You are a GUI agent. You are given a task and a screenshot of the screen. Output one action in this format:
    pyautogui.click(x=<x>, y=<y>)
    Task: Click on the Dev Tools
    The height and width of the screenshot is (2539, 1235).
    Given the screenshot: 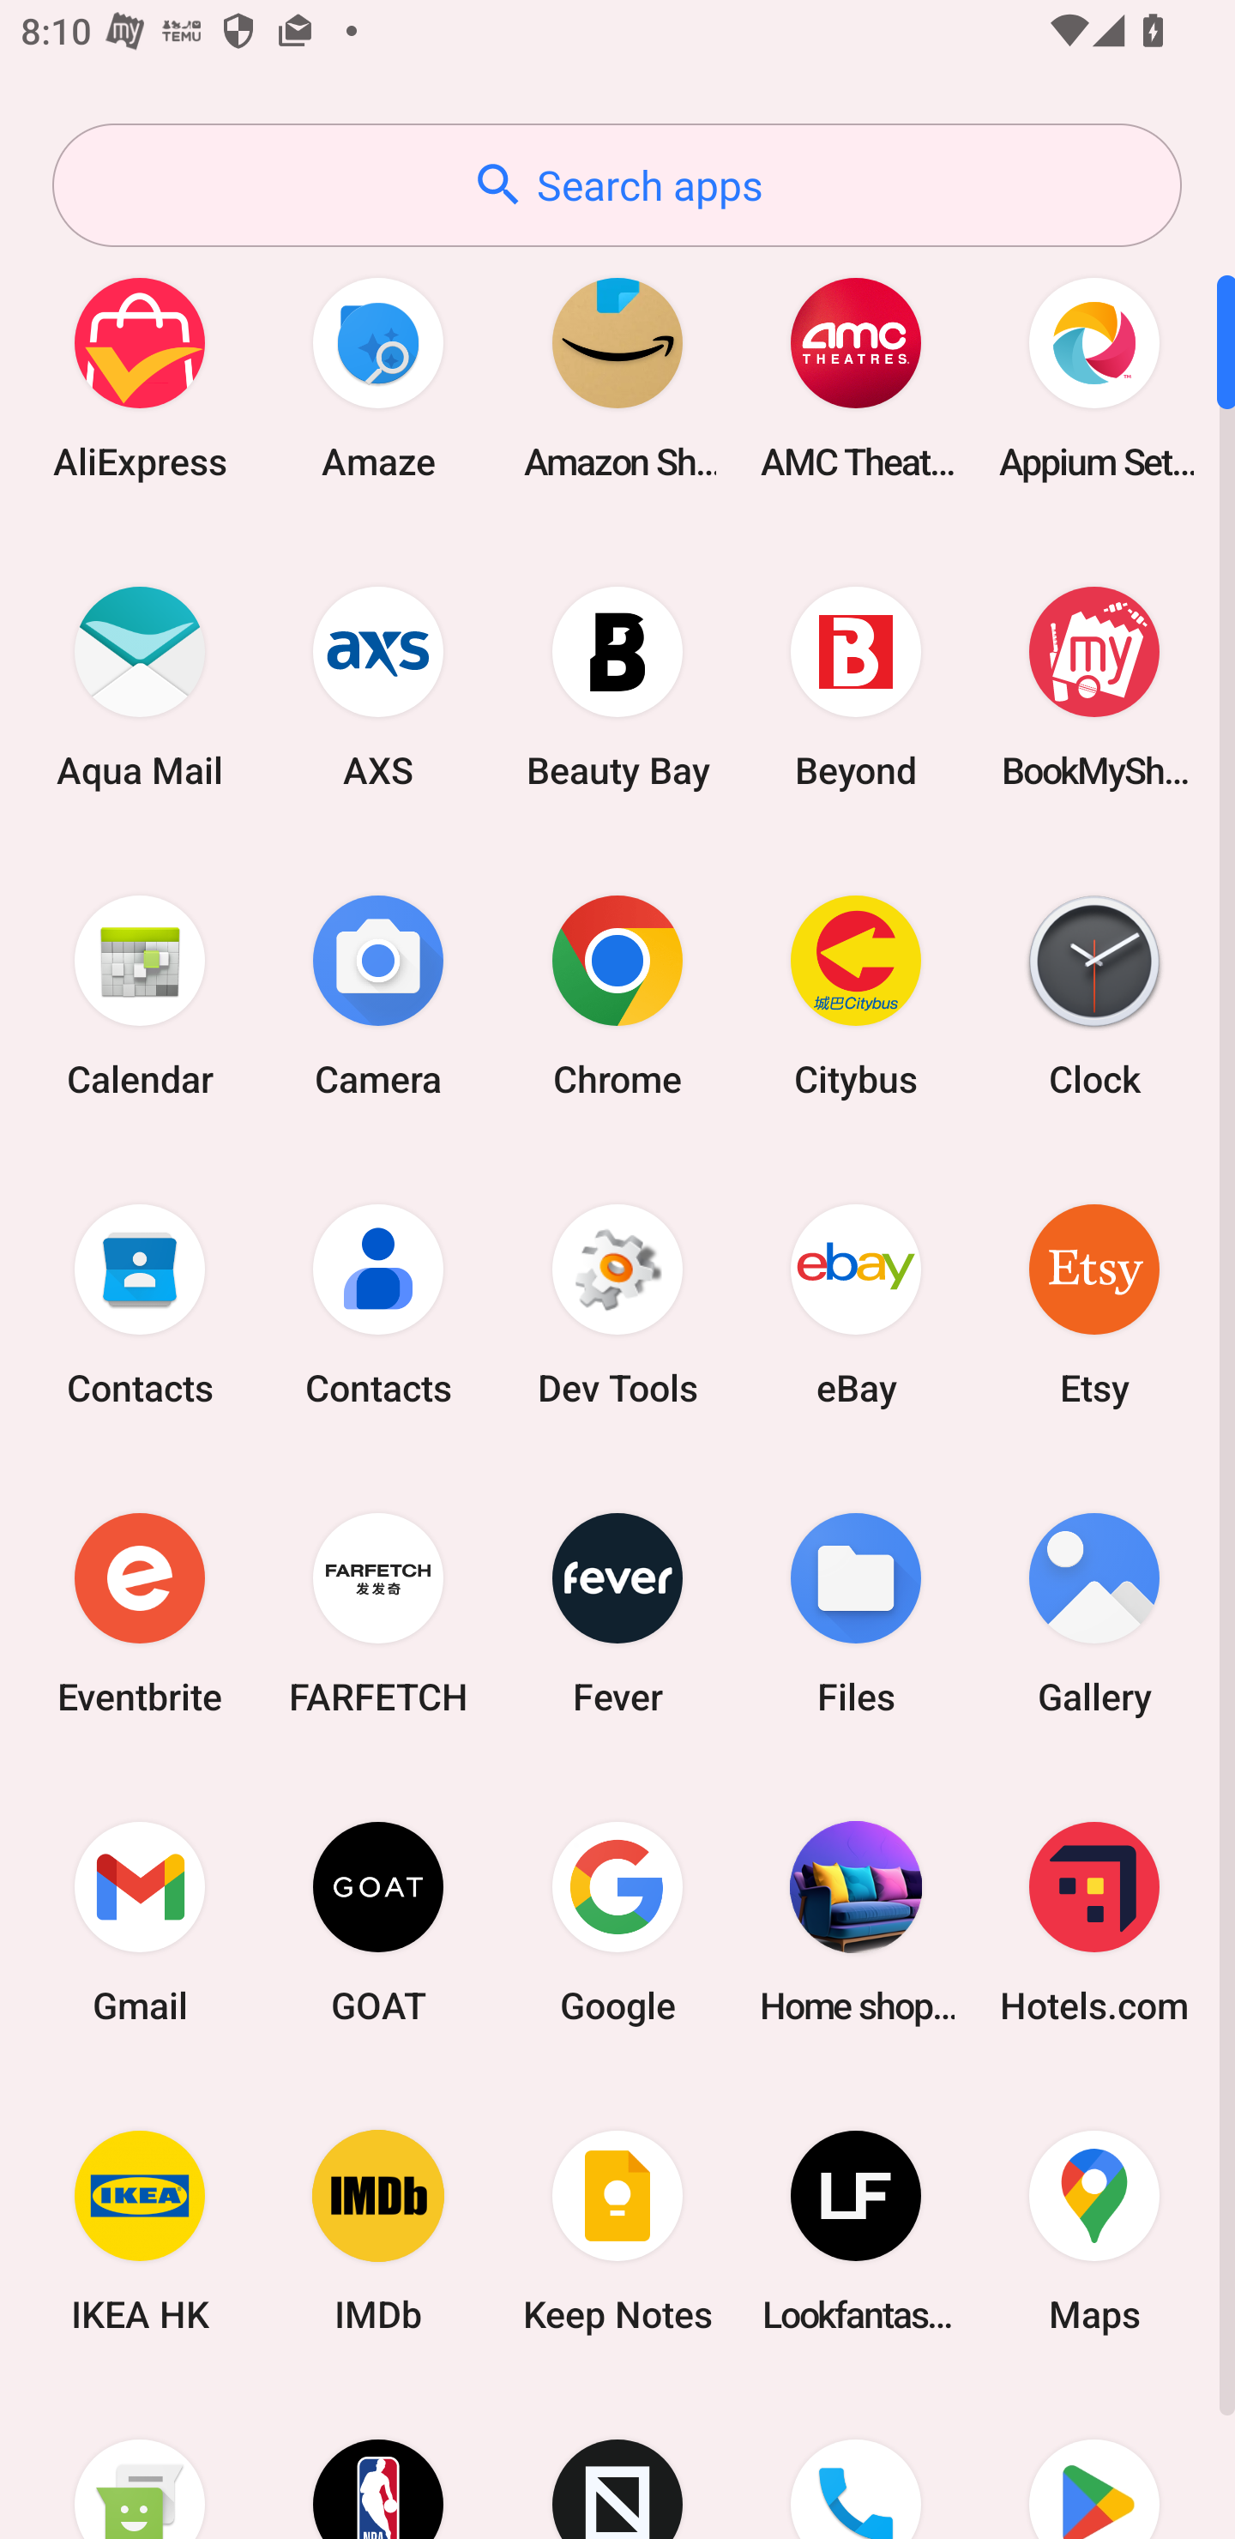 What is the action you would take?
    pyautogui.click(x=617, y=1304)
    